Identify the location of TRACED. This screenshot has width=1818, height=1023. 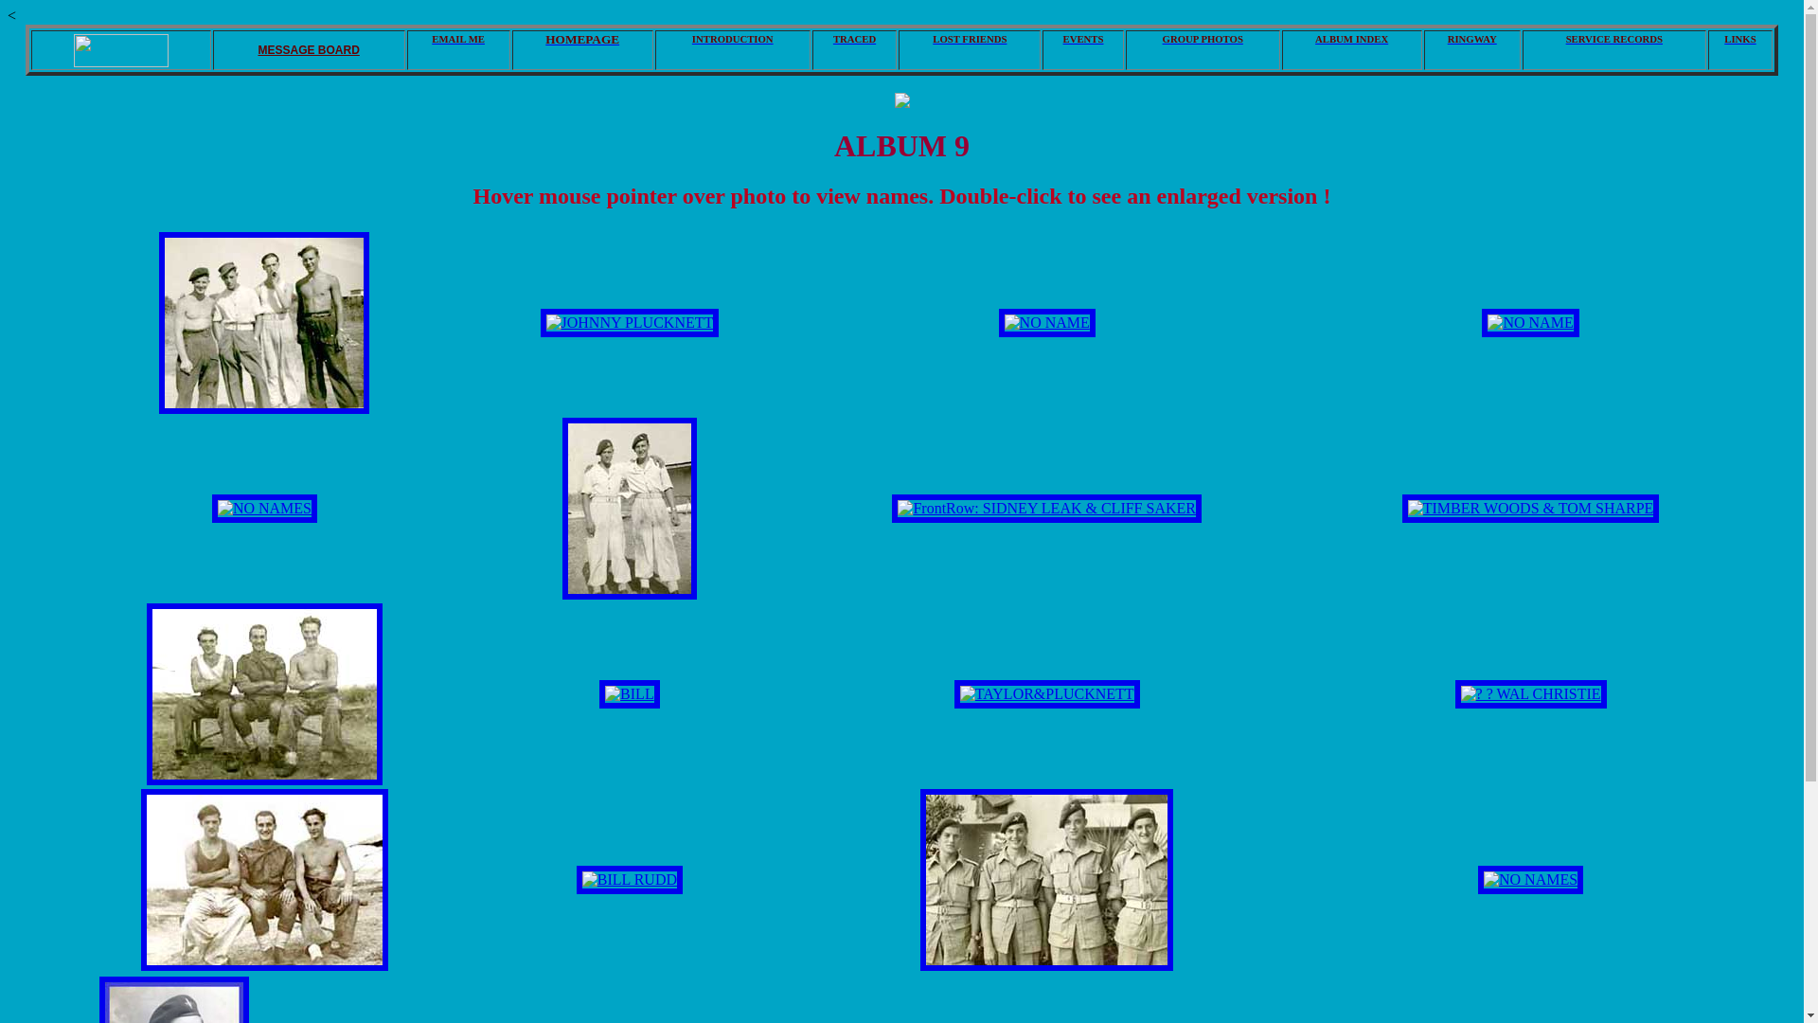
(855, 39).